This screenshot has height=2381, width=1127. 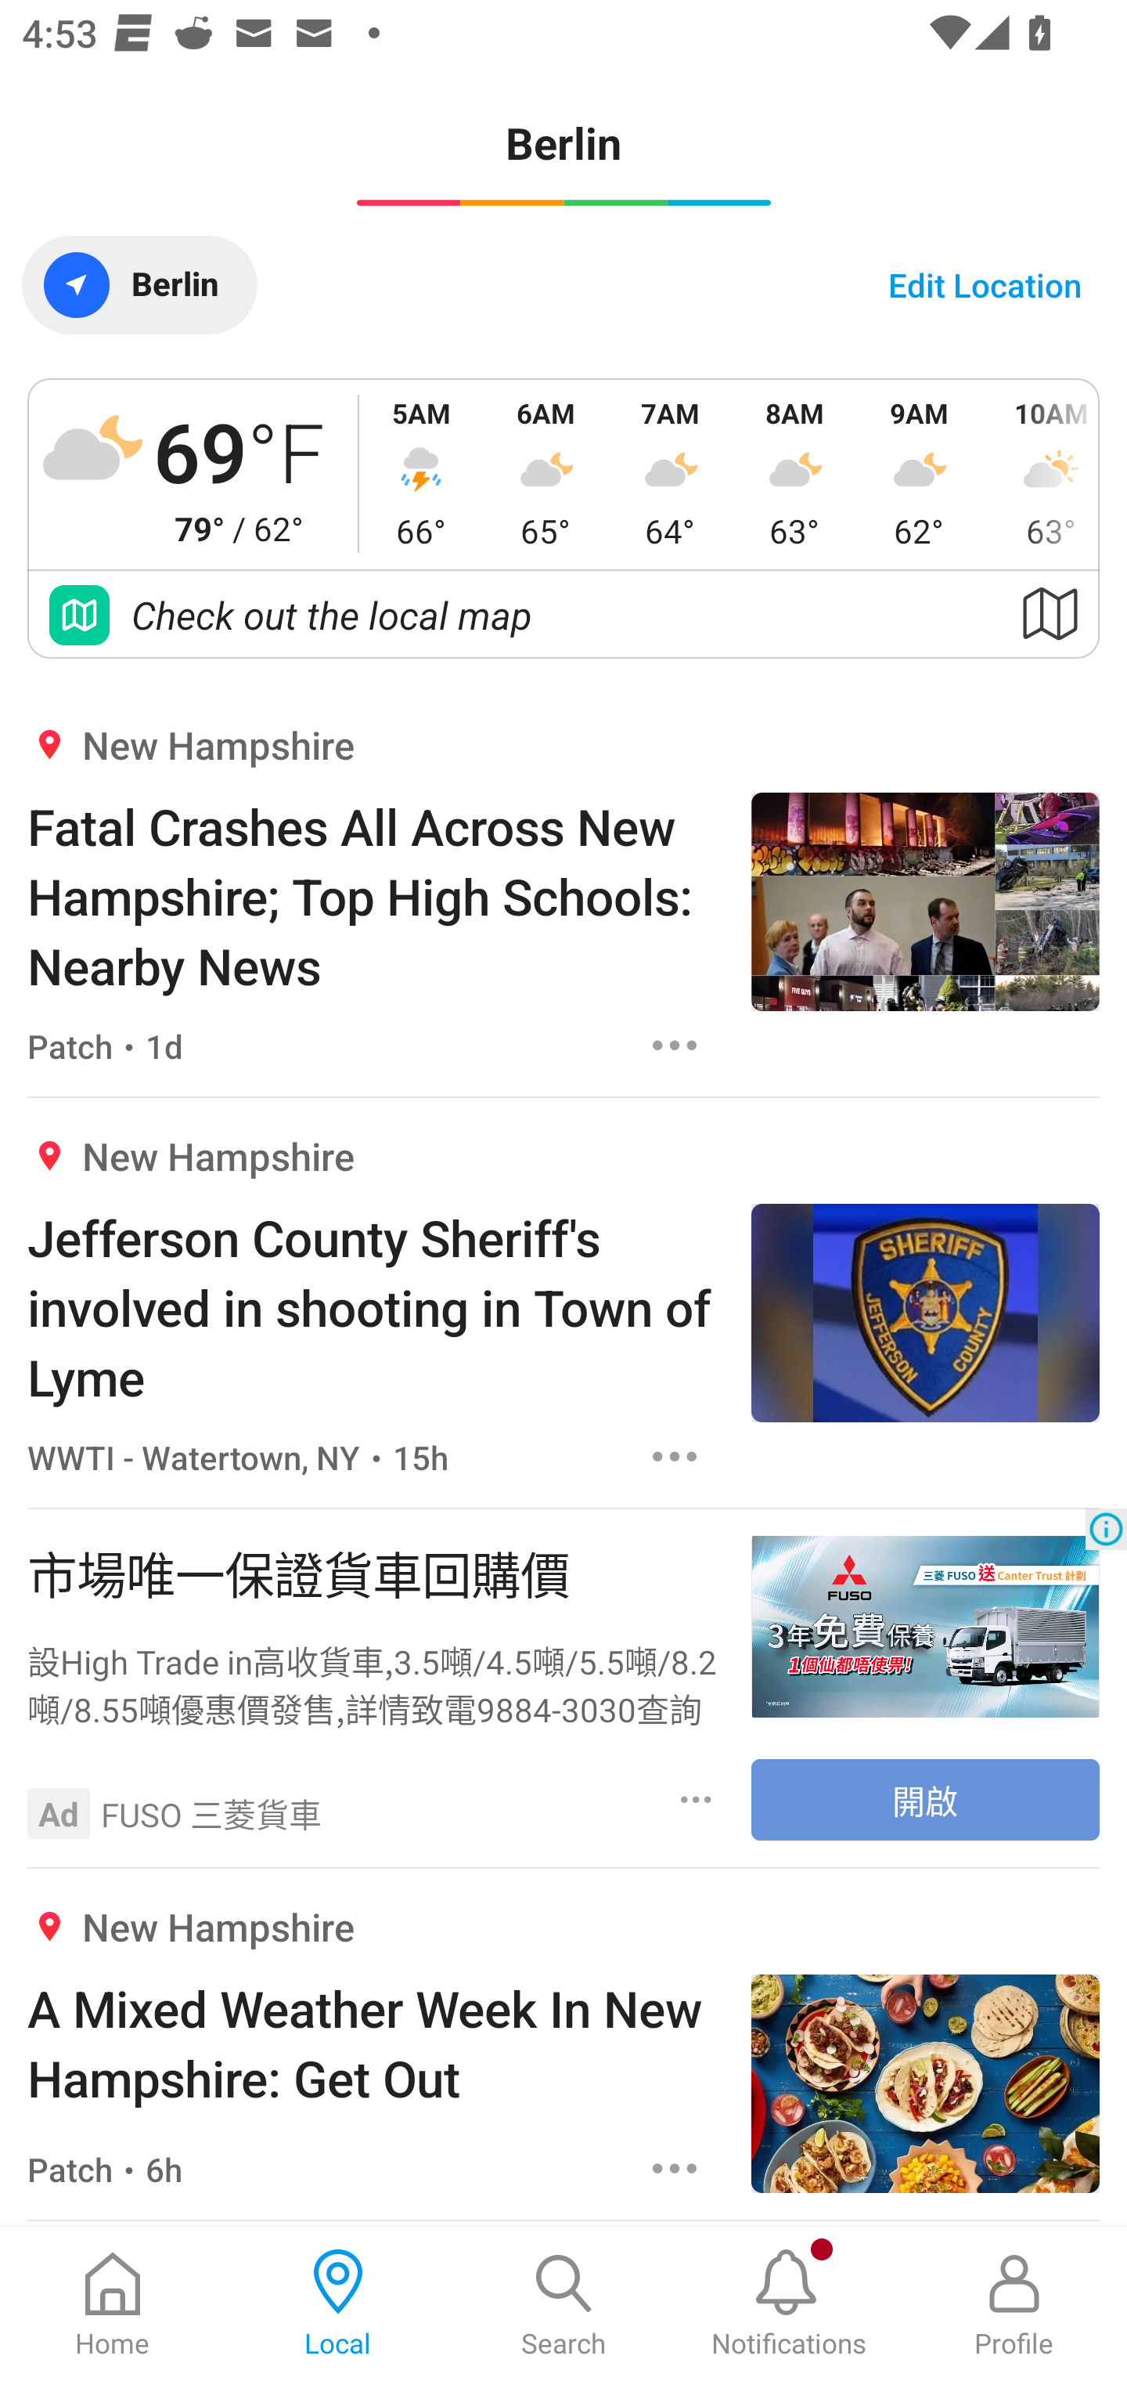 What do you see at coordinates (919, 473) in the screenshot?
I see `9AM 62°` at bounding box center [919, 473].